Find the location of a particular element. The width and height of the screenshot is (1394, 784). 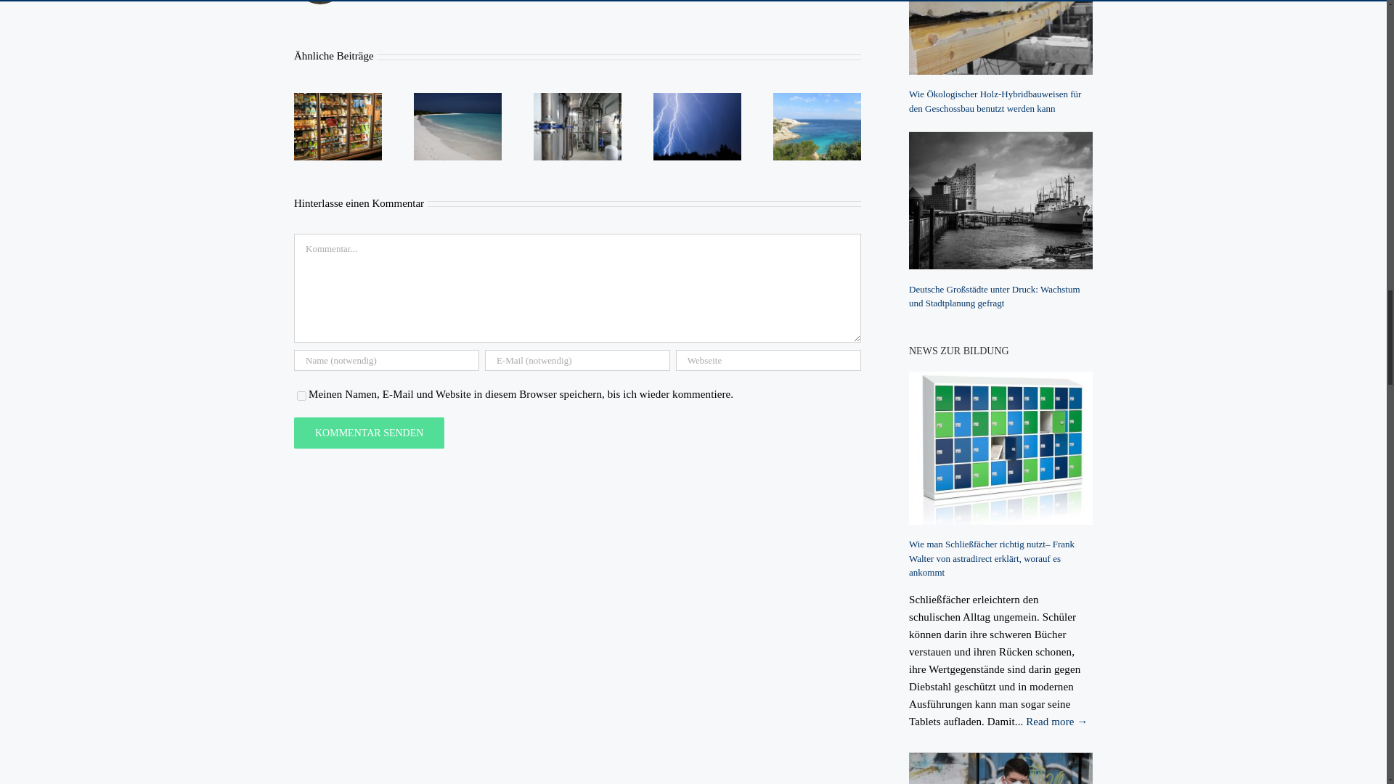

yes is located at coordinates (301, 395).